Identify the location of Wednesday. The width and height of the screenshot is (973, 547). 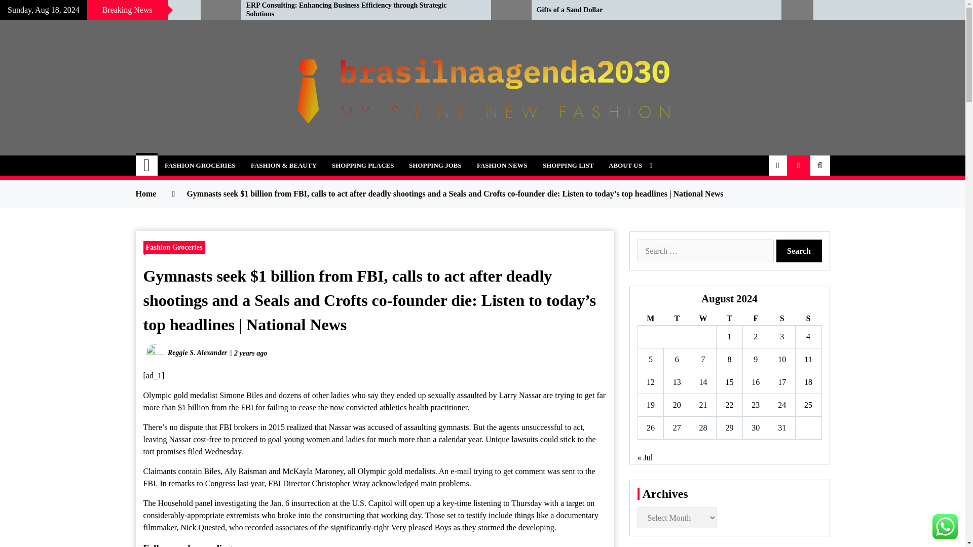
(703, 318).